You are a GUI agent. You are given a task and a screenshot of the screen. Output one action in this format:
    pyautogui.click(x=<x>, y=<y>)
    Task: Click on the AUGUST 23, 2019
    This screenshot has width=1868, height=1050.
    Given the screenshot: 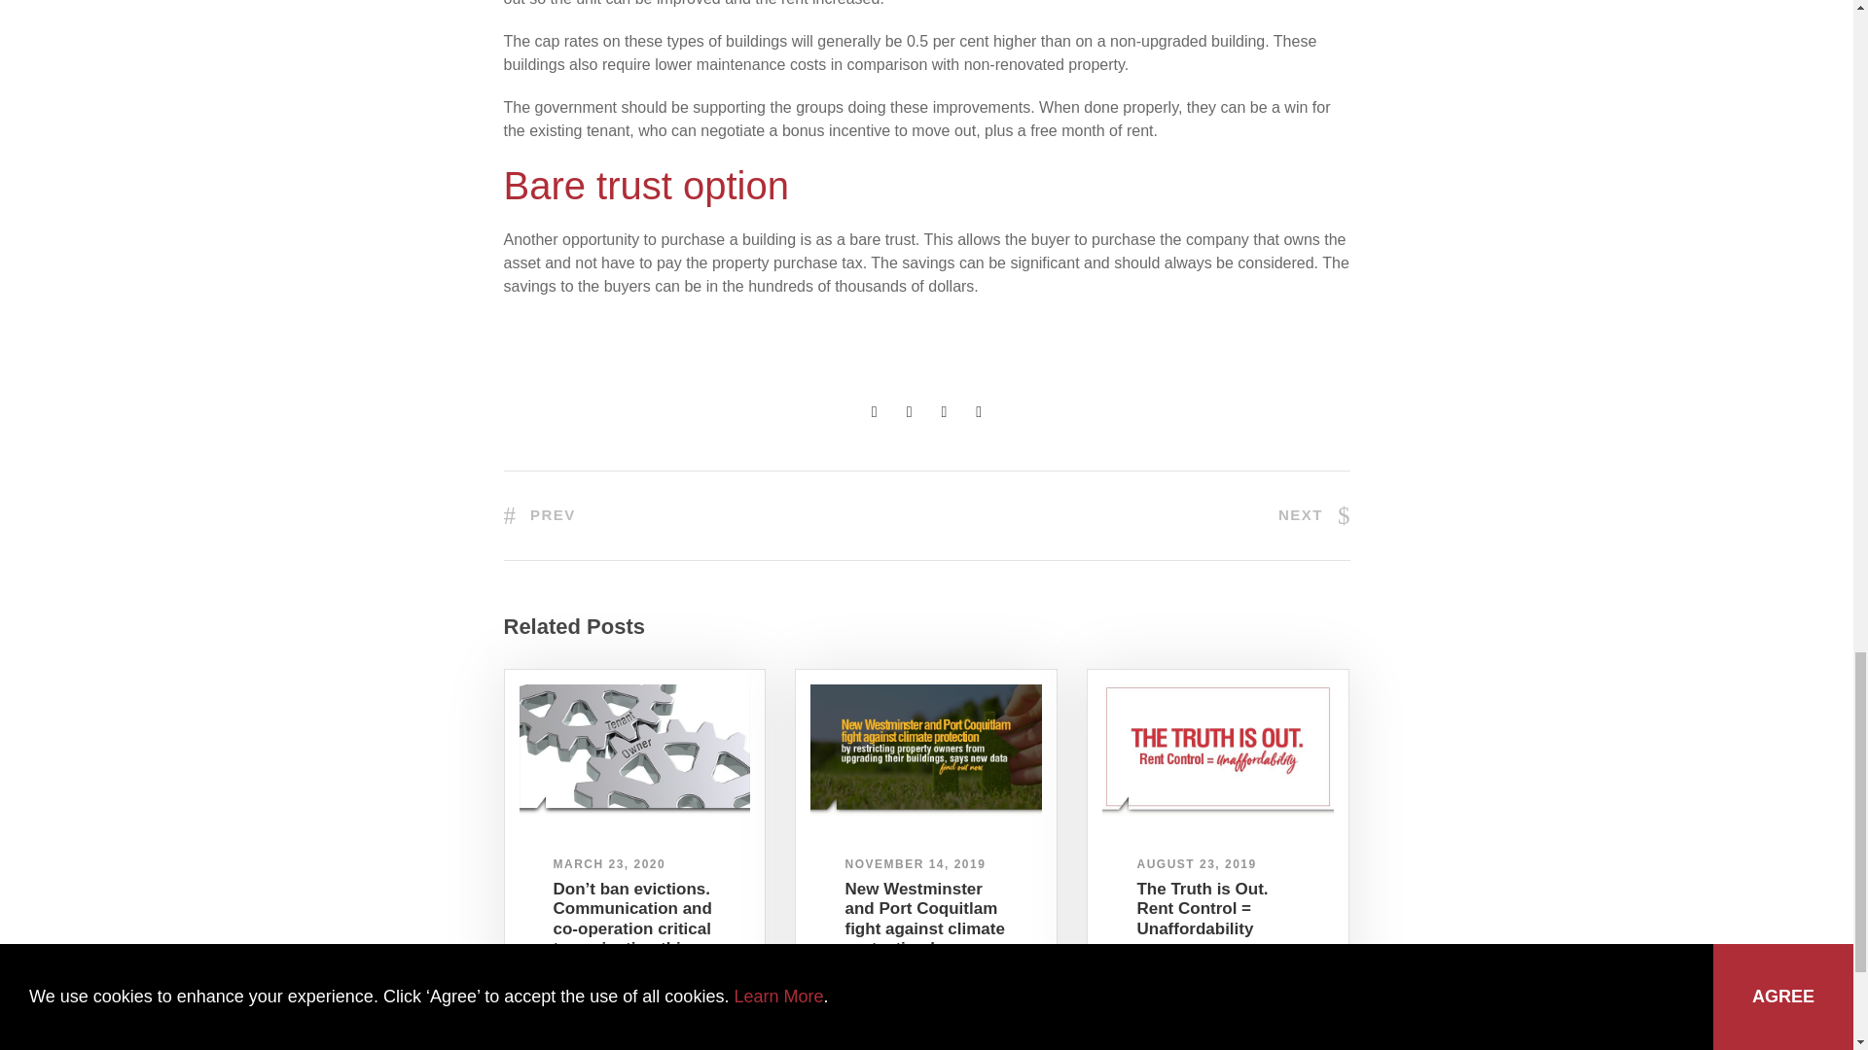 What is the action you would take?
    pyautogui.click(x=1195, y=864)
    